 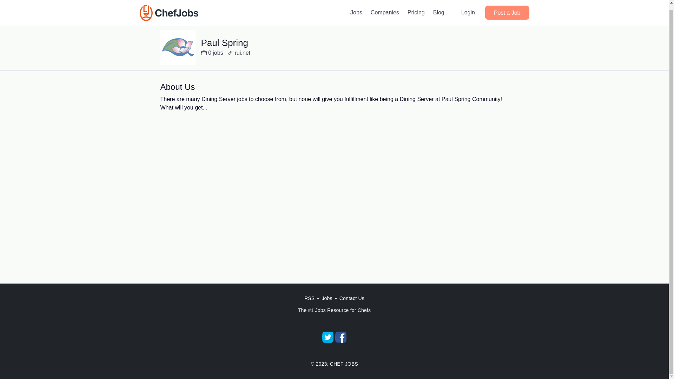 I want to click on Post a Job, so click(x=507, y=8).